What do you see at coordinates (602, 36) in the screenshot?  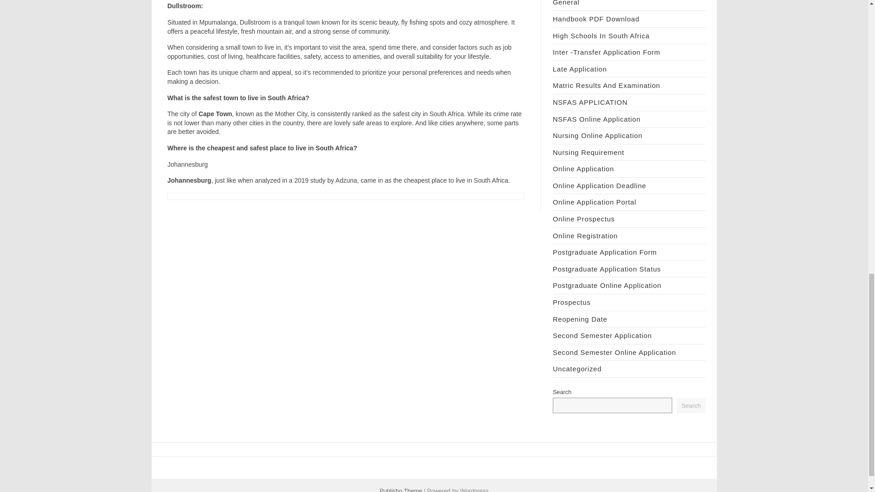 I see `High Schools In South Africa` at bounding box center [602, 36].